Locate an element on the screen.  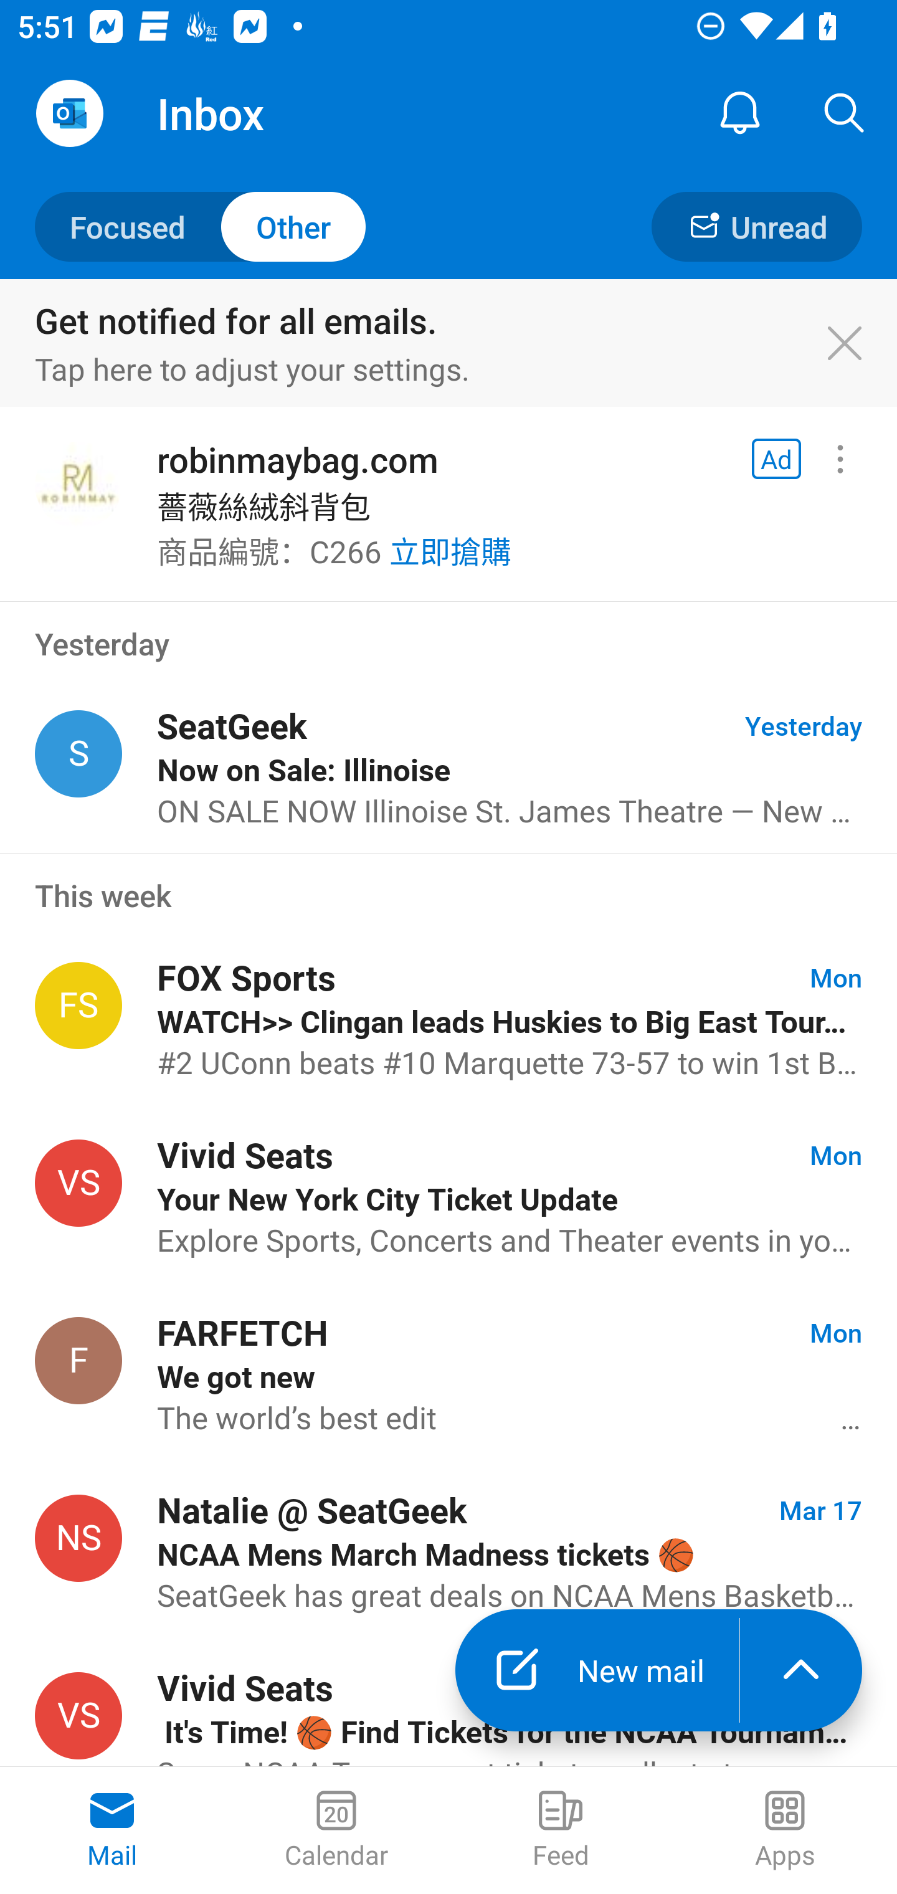
FARFETCH, farfetch@email.farfetch.com is located at coordinates (78, 1359).